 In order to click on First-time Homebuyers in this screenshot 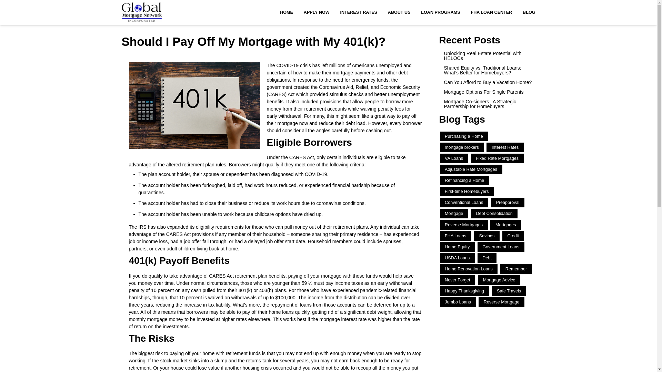, I will do `click(467, 192)`.